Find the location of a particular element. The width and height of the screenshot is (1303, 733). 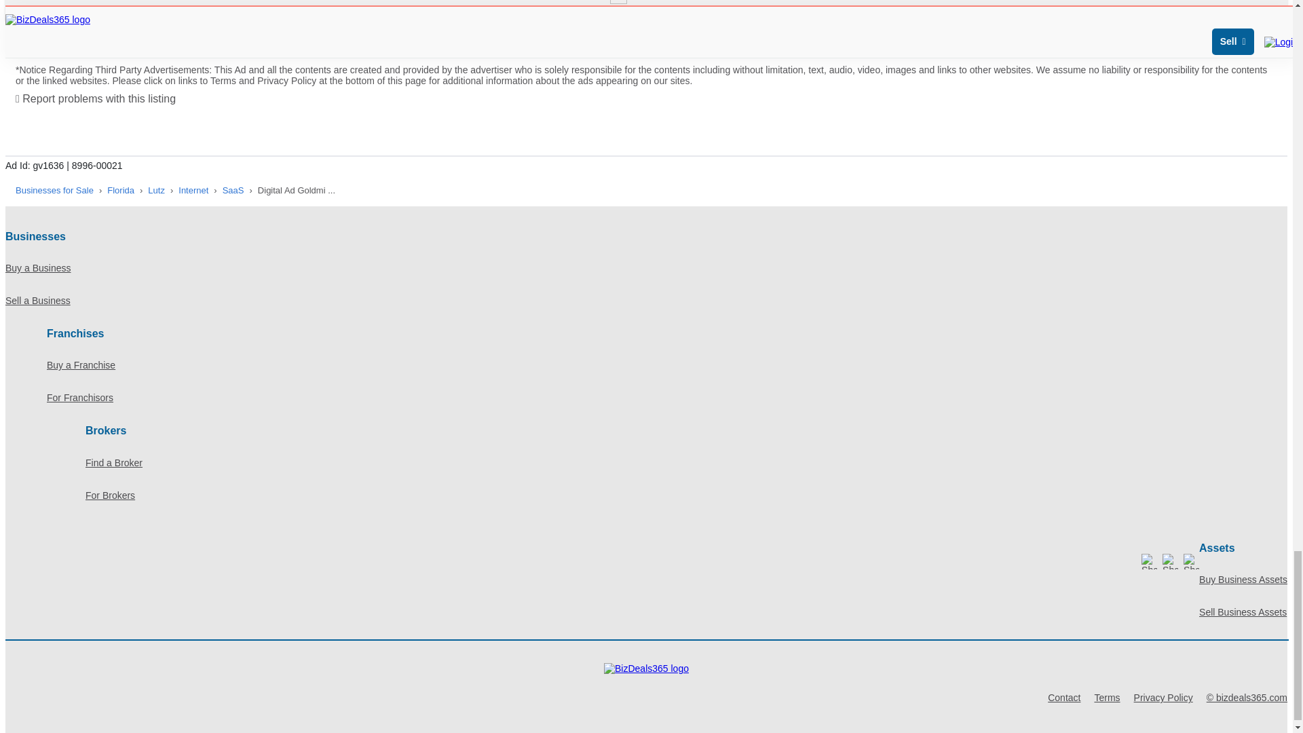

Lutz is located at coordinates (156, 190).